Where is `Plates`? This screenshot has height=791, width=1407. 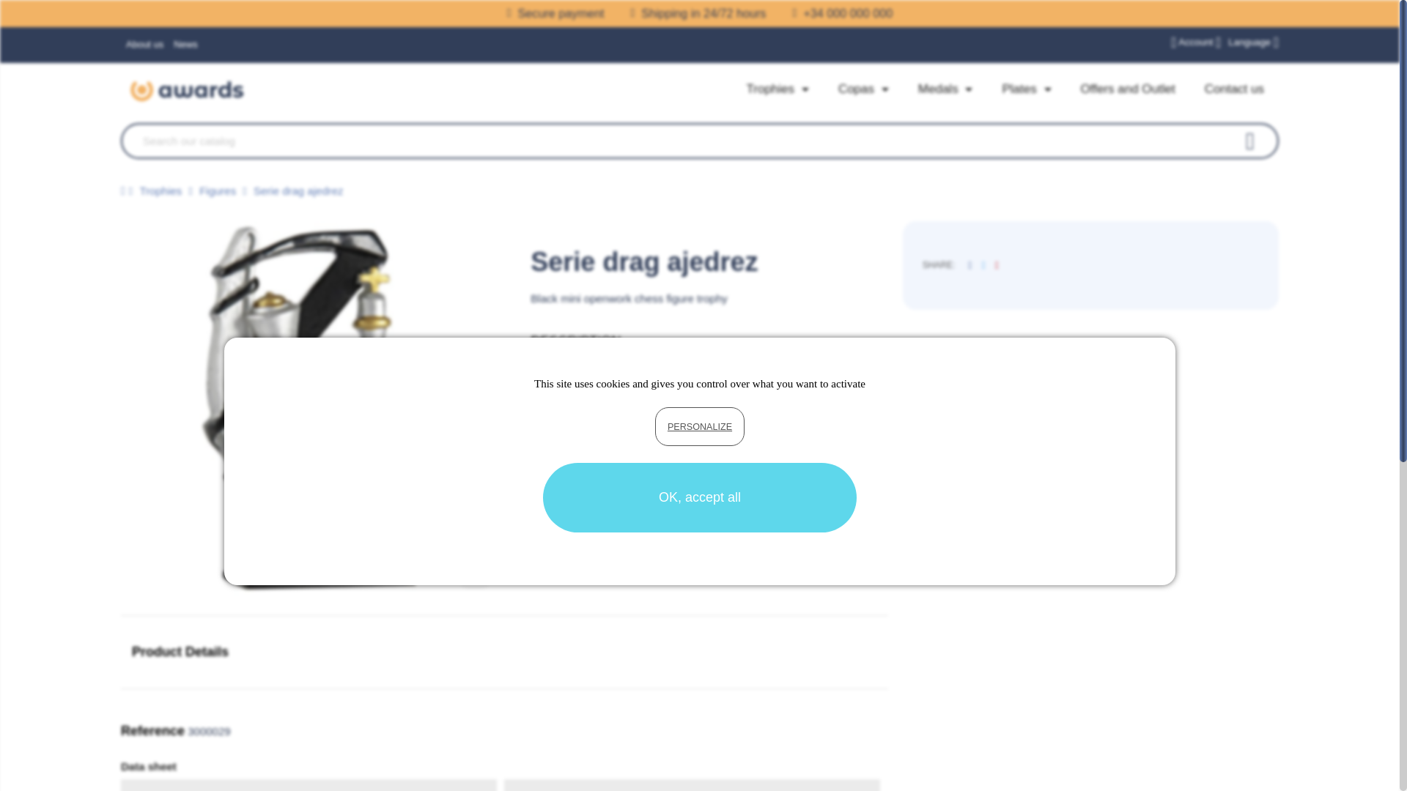
Plates is located at coordinates (1026, 89).